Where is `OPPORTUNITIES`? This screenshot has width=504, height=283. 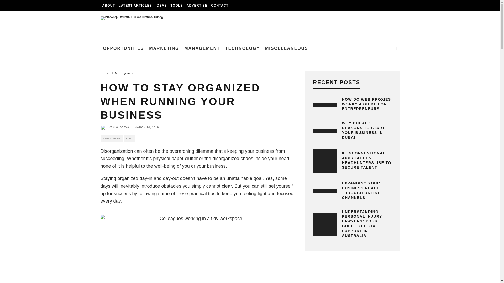
OPPORTUNITIES is located at coordinates (123, 48).